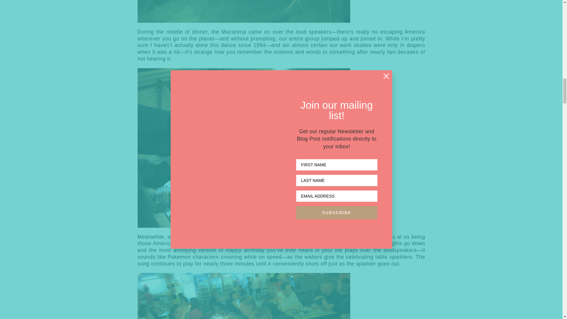  I want to click on Dining, Ho Chi Minh, Vietnam, so click(244, 296).